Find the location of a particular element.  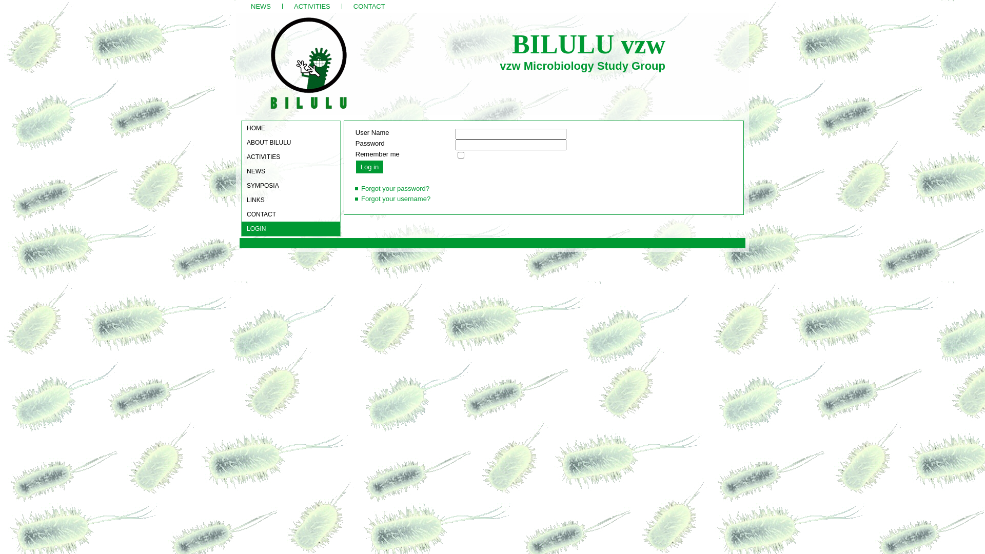

HOME is located at coordinates (291, 128).